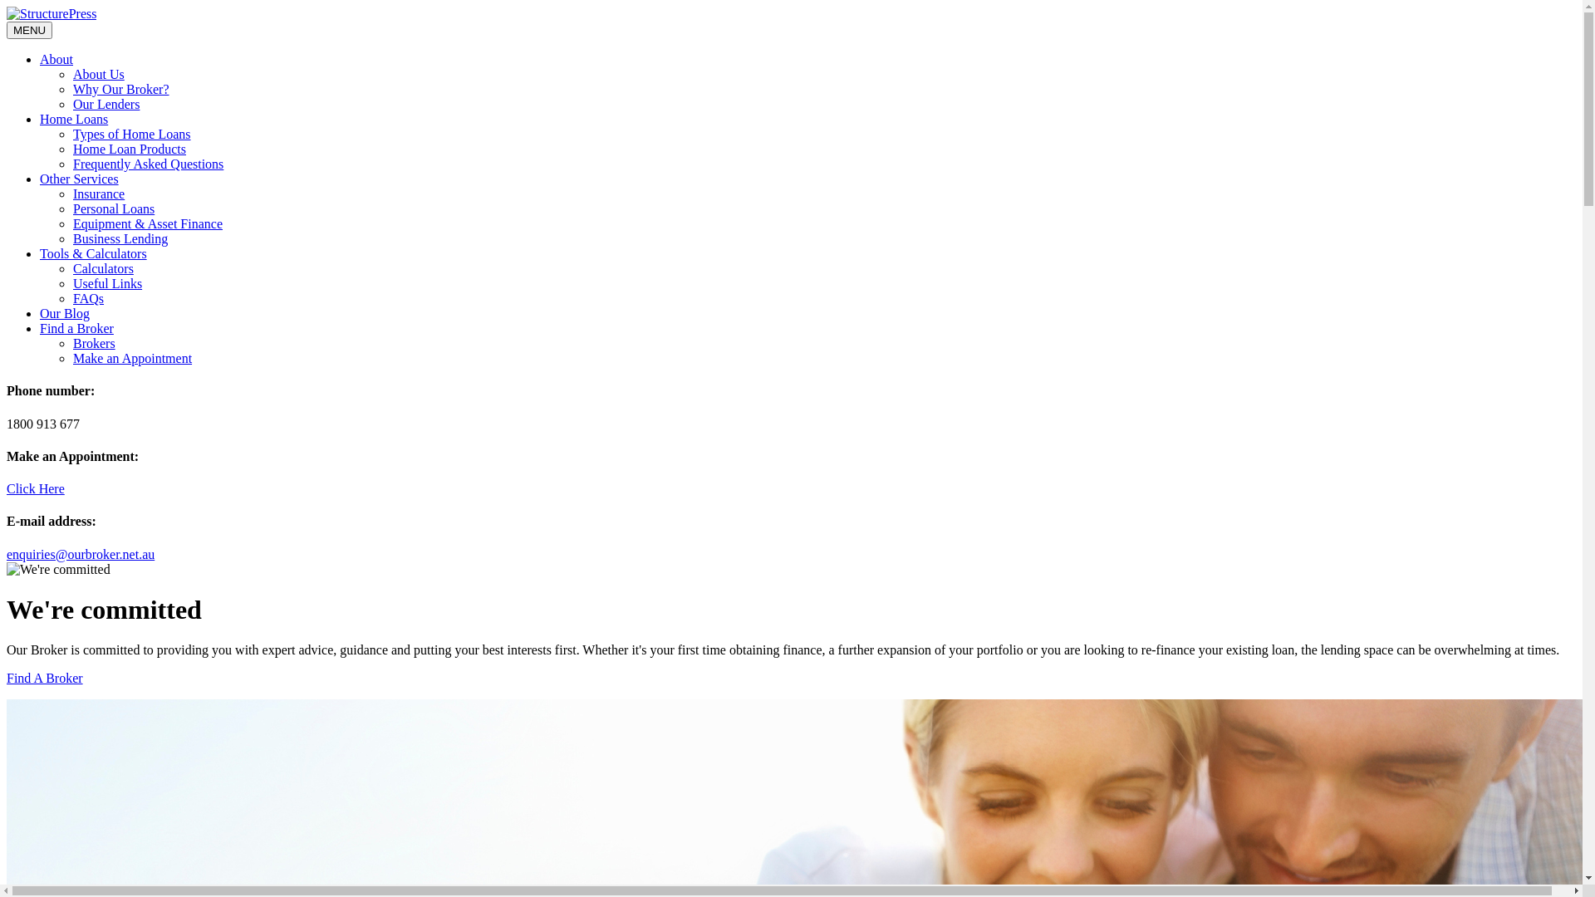 The image size is (1595, 897). I want to click on Personal Loans, so click(114, 209).